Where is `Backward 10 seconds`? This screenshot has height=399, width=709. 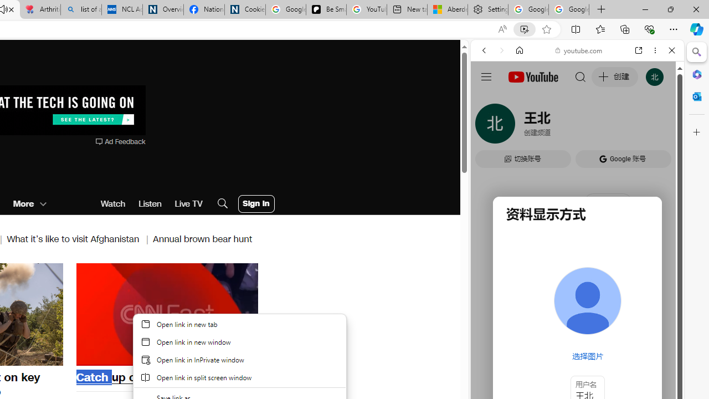
Backward 10 seconds is located at coordinates (133, 314).